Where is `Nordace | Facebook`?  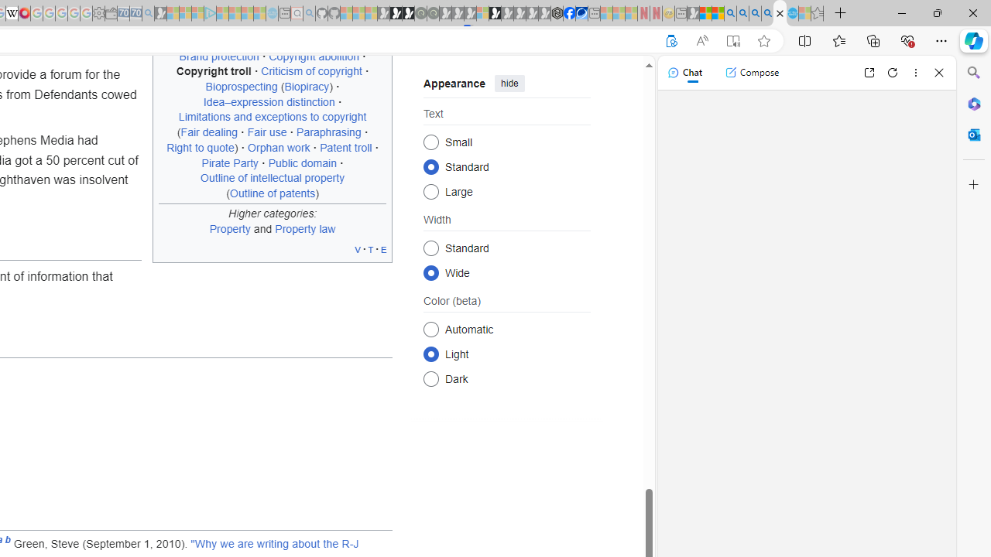 Nordace | Facebook is located at coordinates (570, 14).